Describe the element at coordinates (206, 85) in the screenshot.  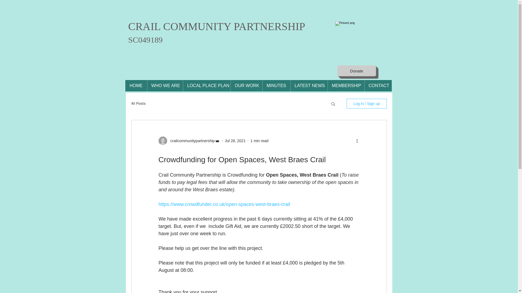
I see `LOCAL PLACE PLAN` at that location.